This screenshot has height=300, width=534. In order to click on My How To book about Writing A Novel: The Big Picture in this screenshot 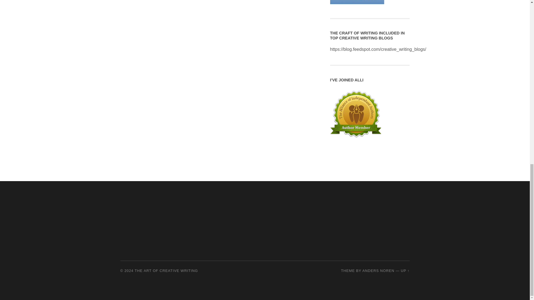, I will do `click(357, 2)`.